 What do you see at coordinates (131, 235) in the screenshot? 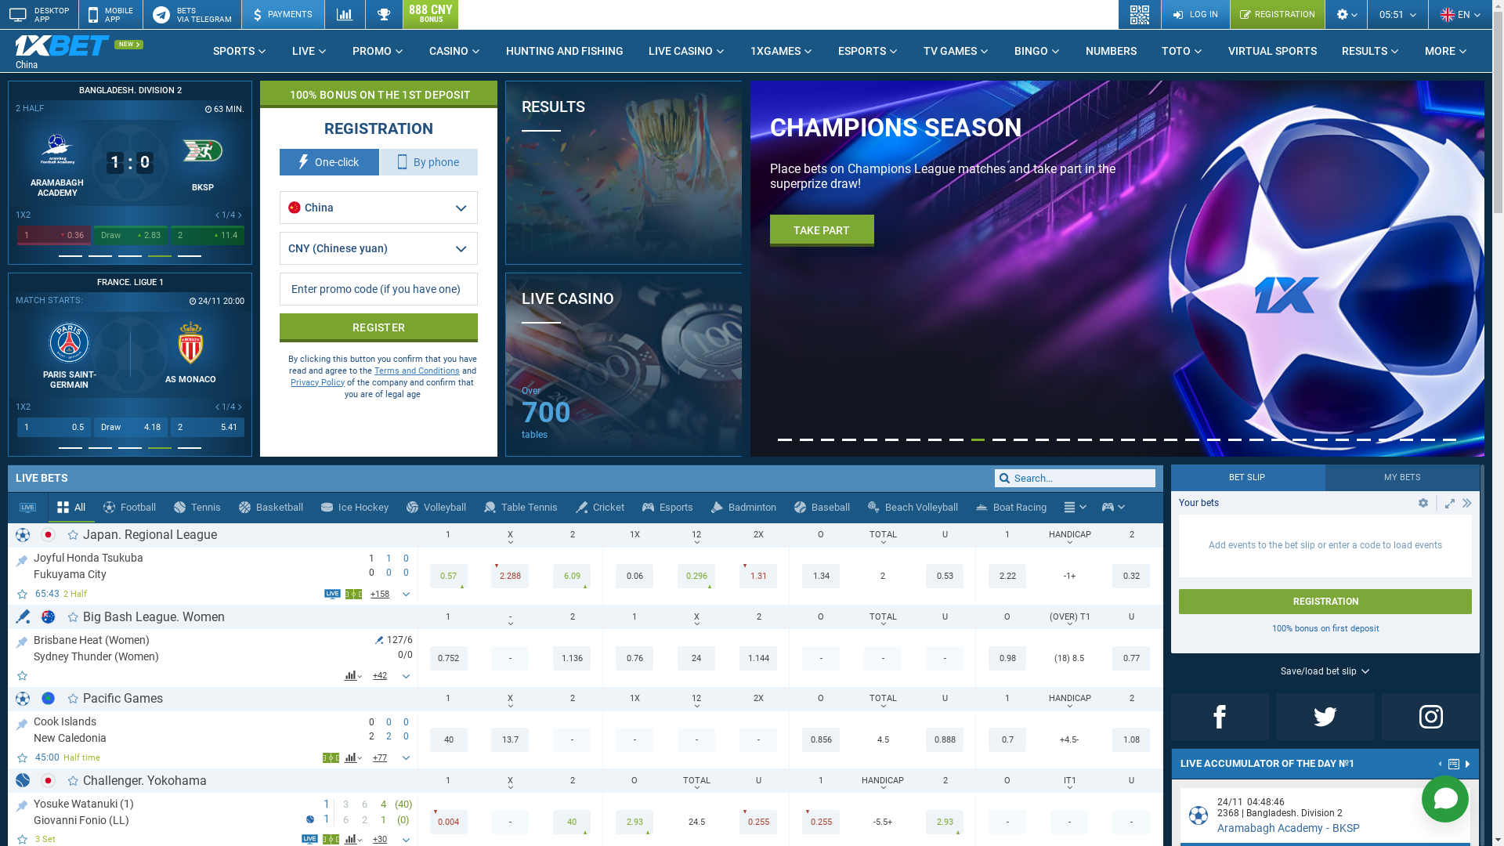
I see `Draw
2.395` at bounding box center [131, 235].